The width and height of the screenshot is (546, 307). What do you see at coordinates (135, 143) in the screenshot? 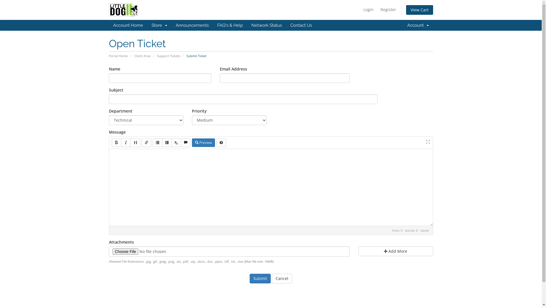
I see `Heading` at bounding box center [135, 143].